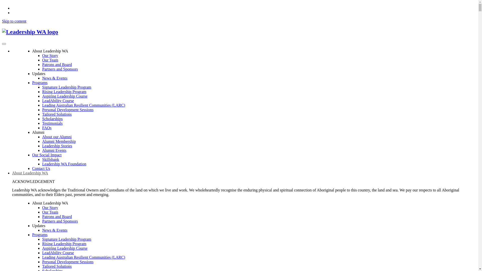  Describe the element at coordinates (65, 248) in the screenshot. I see `Aspiring Leadership Course` at that location.